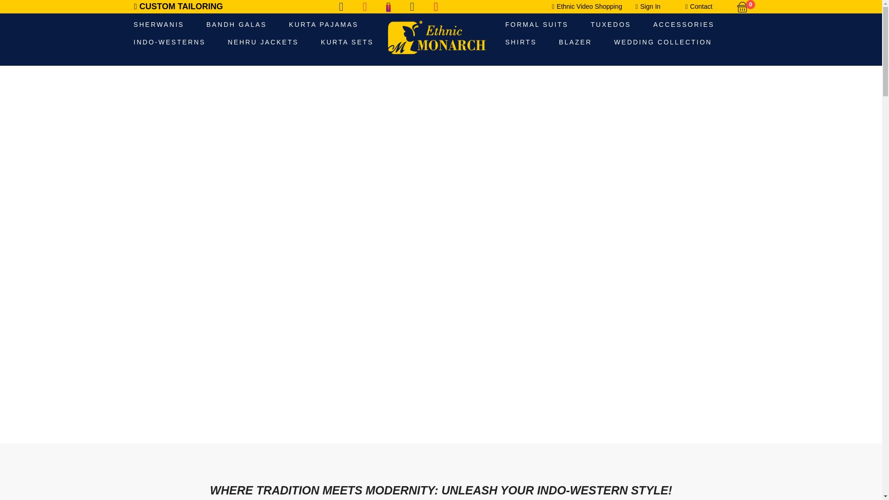  I want to click on KURTA PAJAMAS, so click(323, 25).